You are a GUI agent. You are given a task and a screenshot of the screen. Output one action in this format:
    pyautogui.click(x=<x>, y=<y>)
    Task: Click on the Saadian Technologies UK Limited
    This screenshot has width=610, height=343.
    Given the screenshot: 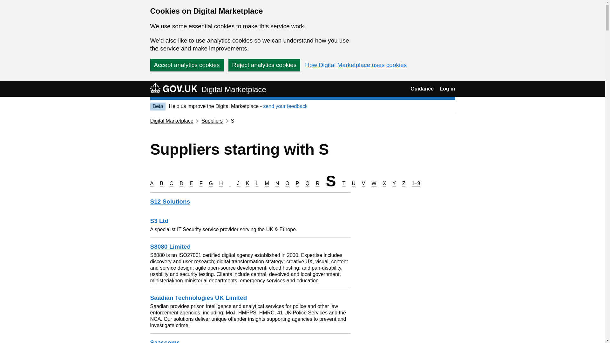 What is the action you would take?
    pyautogui.click(x=198, y=298)
    